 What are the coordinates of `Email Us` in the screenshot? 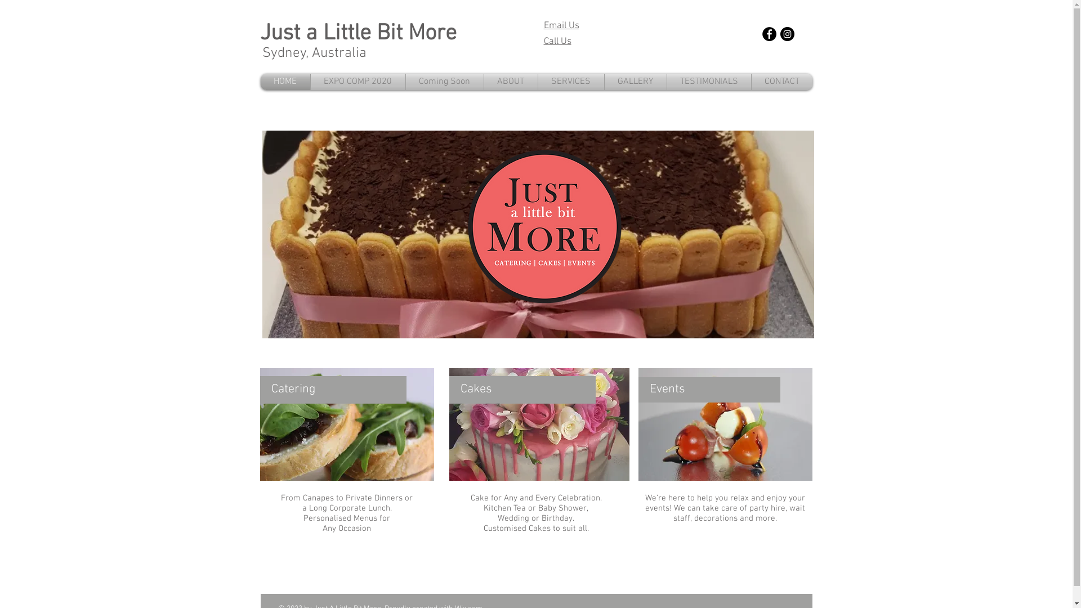 It's located at (562, 26).